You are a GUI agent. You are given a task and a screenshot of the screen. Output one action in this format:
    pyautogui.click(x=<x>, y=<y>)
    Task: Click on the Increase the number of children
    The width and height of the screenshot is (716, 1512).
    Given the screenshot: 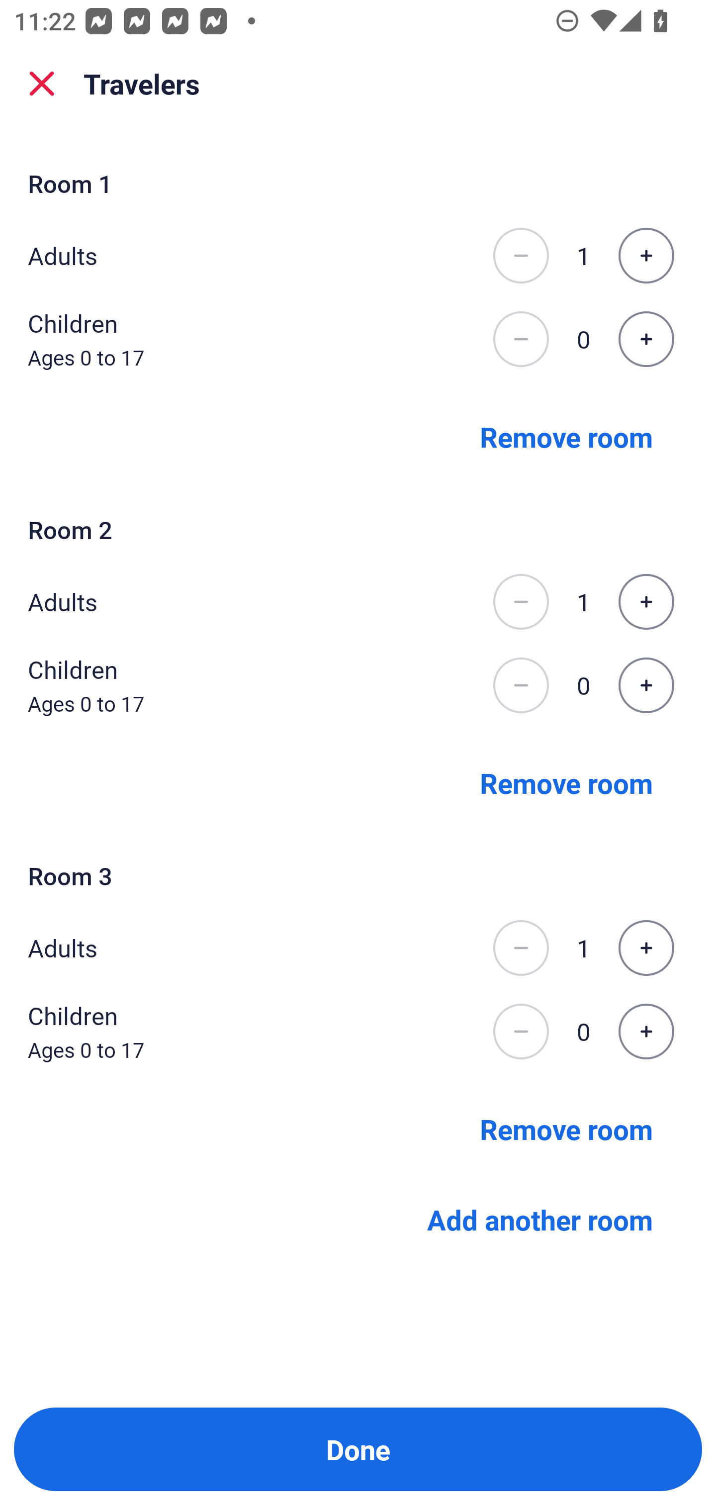 What is the action you would take?
    pyautogui.click(x=646, y=685)
    